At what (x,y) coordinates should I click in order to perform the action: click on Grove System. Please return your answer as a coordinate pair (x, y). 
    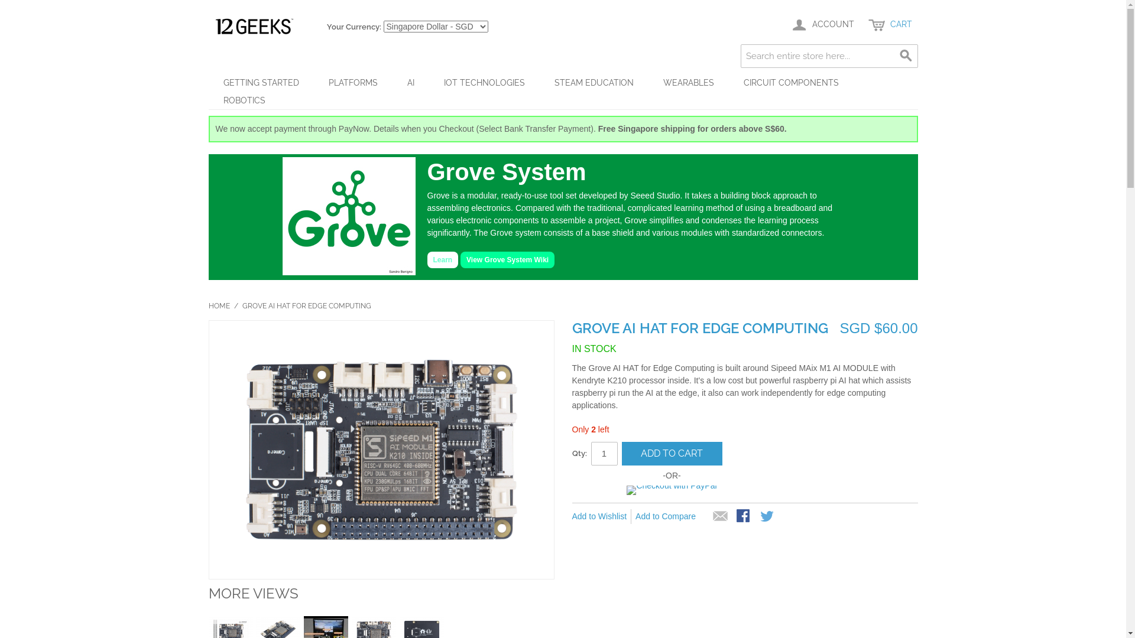
    Looking at the image, I should click on (349, 216).